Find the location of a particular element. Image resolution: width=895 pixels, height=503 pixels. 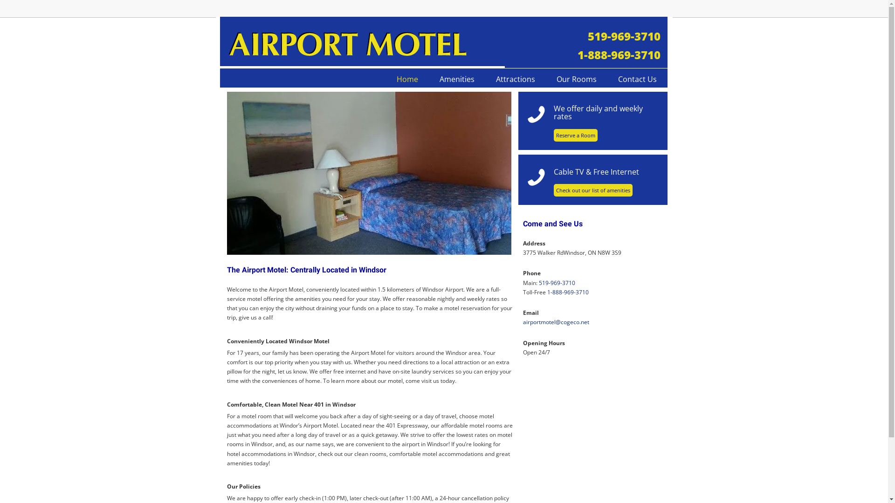

Attractions is located at coordinates (515, 79).